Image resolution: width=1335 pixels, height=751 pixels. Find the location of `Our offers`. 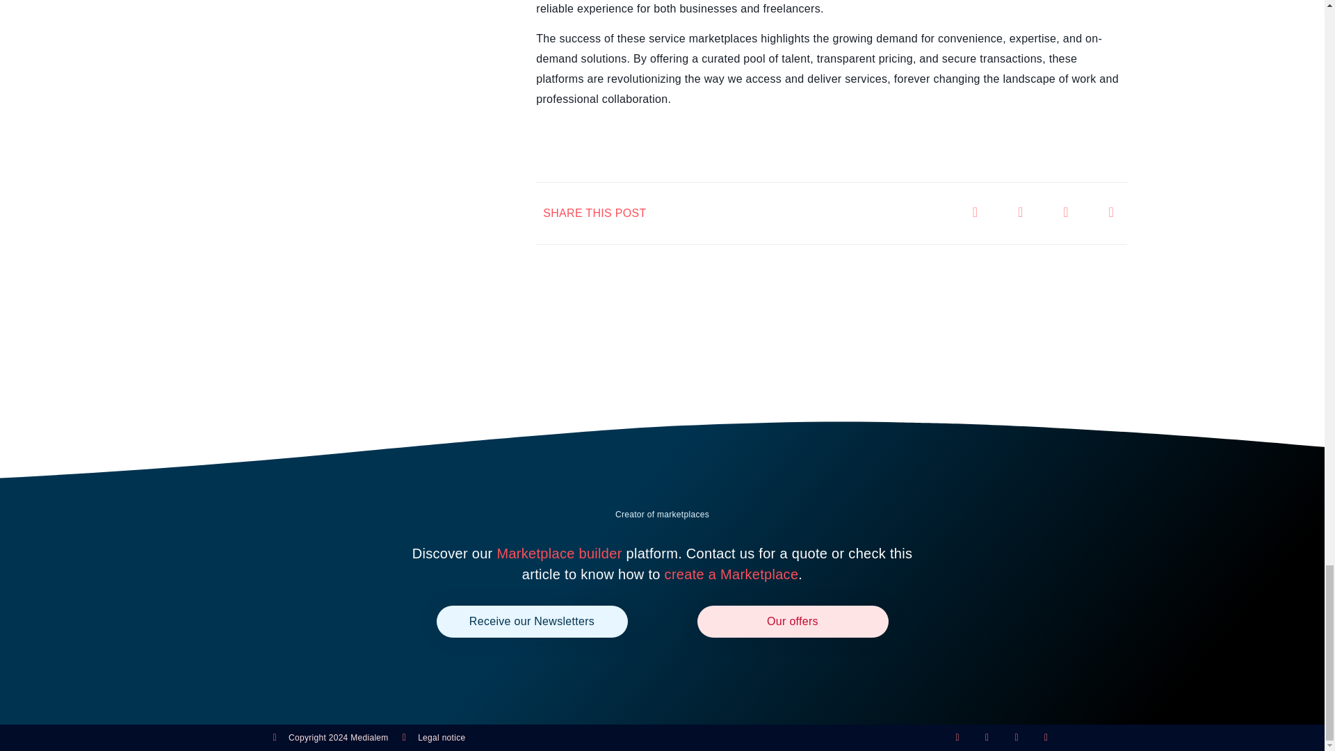

Our offers is located at coordinates (792, 621).